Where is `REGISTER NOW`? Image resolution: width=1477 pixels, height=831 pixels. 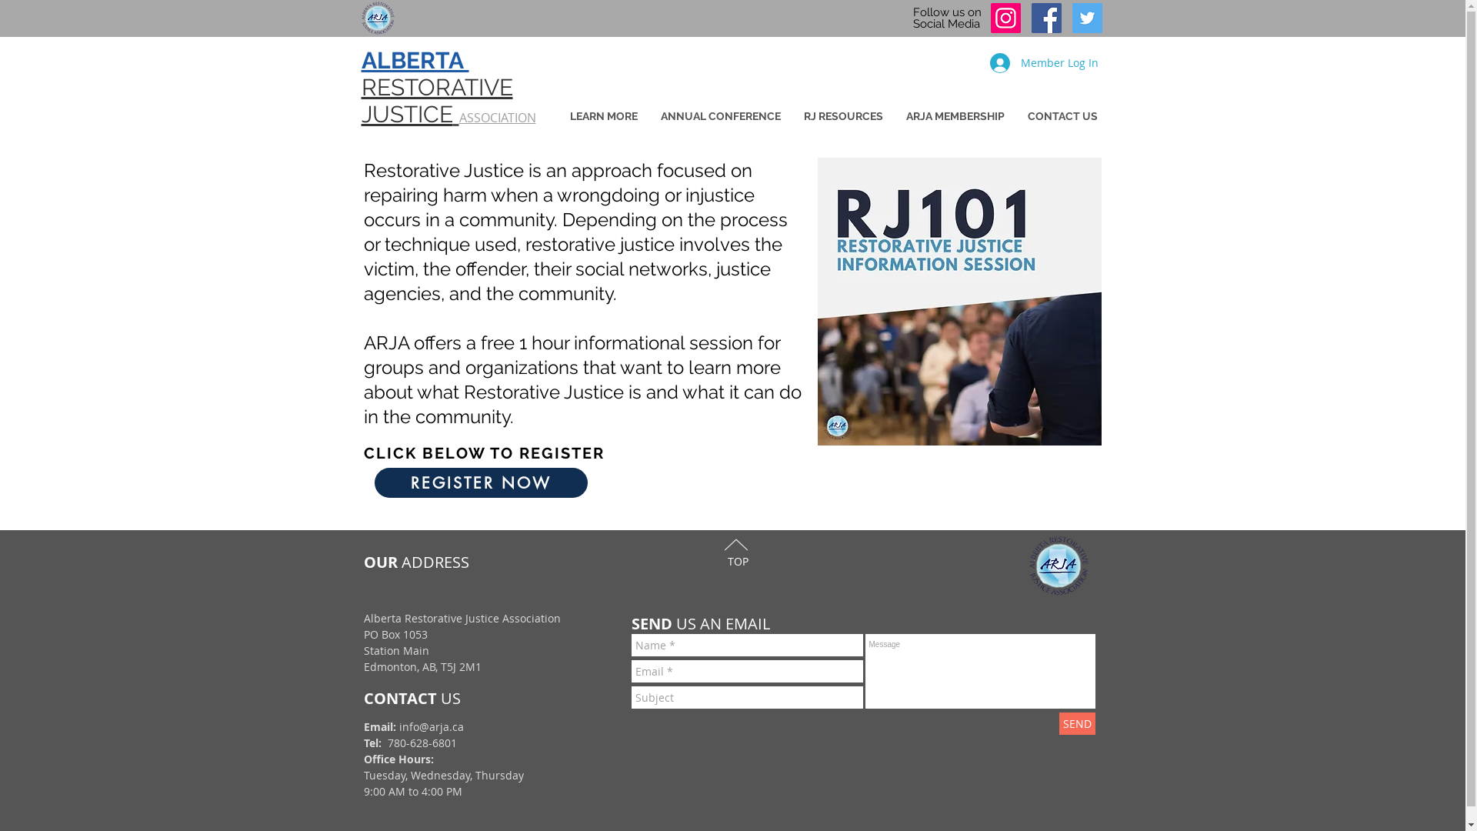 REGISTER NOW is located at coordinates (480, 483).